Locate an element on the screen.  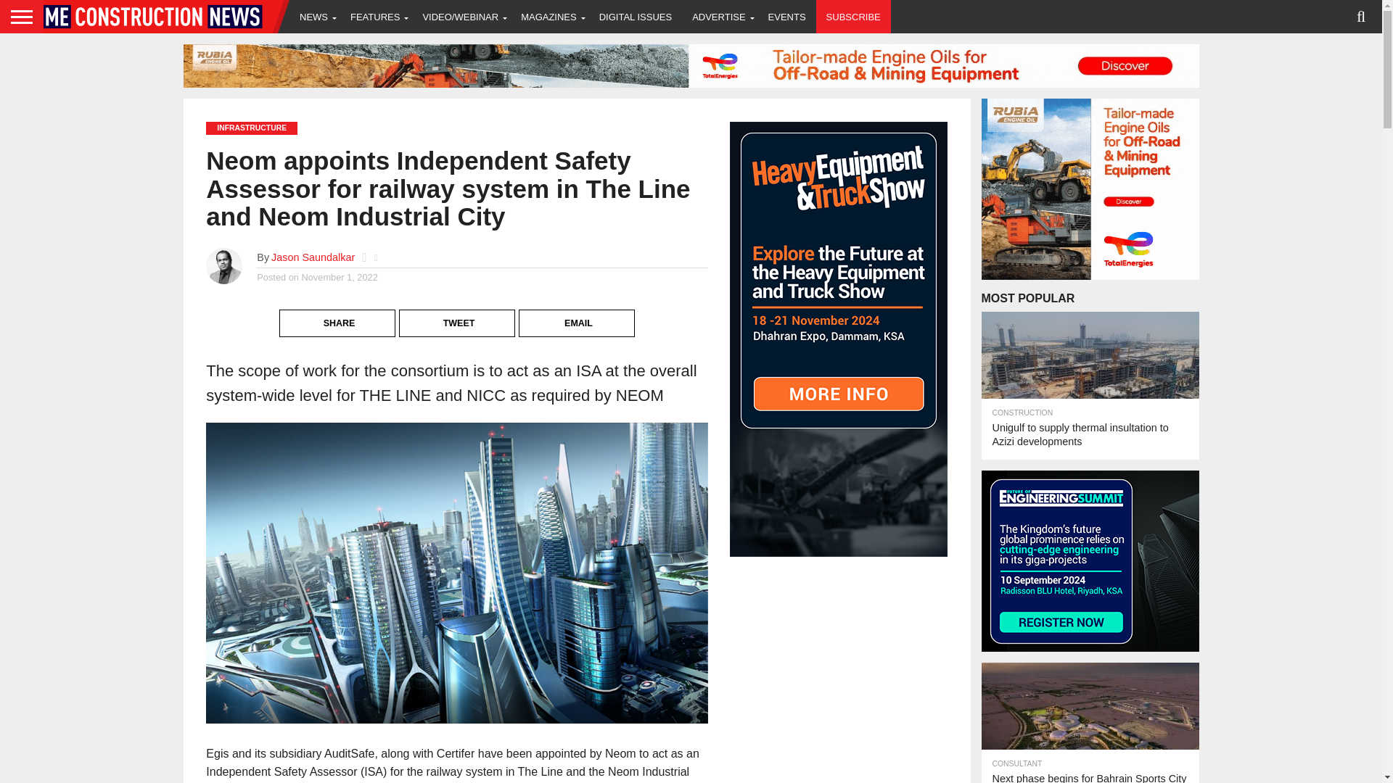
Tweet This Post is located at coordinates (457, 312).